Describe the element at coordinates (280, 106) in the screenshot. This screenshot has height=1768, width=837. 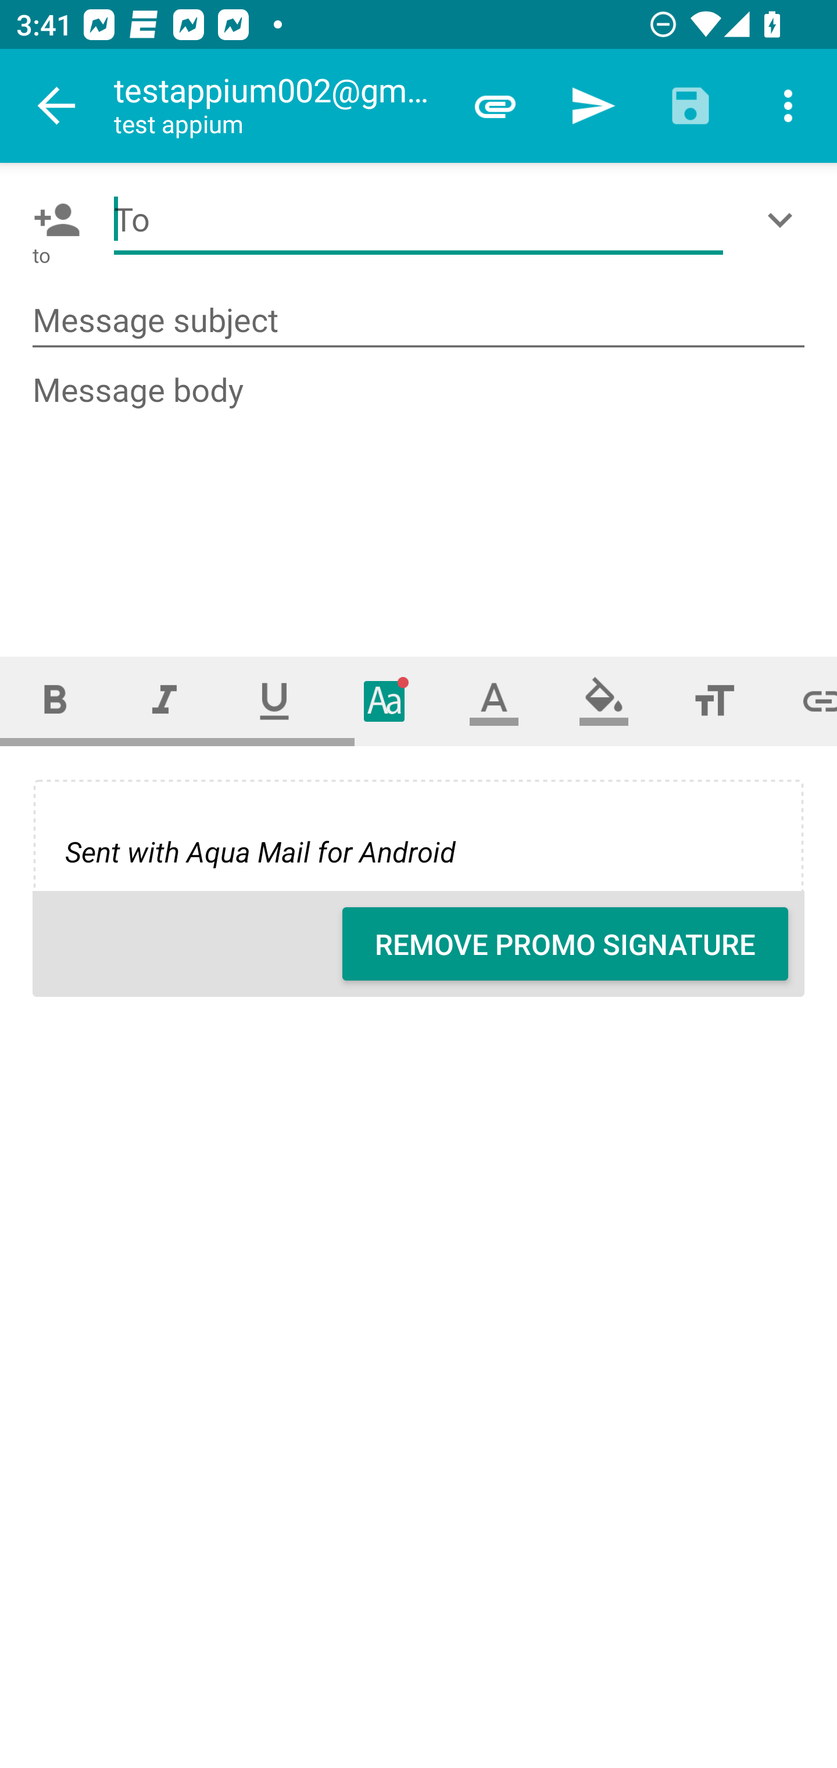
I see `testappium002@gmail.com test appium` at that location.